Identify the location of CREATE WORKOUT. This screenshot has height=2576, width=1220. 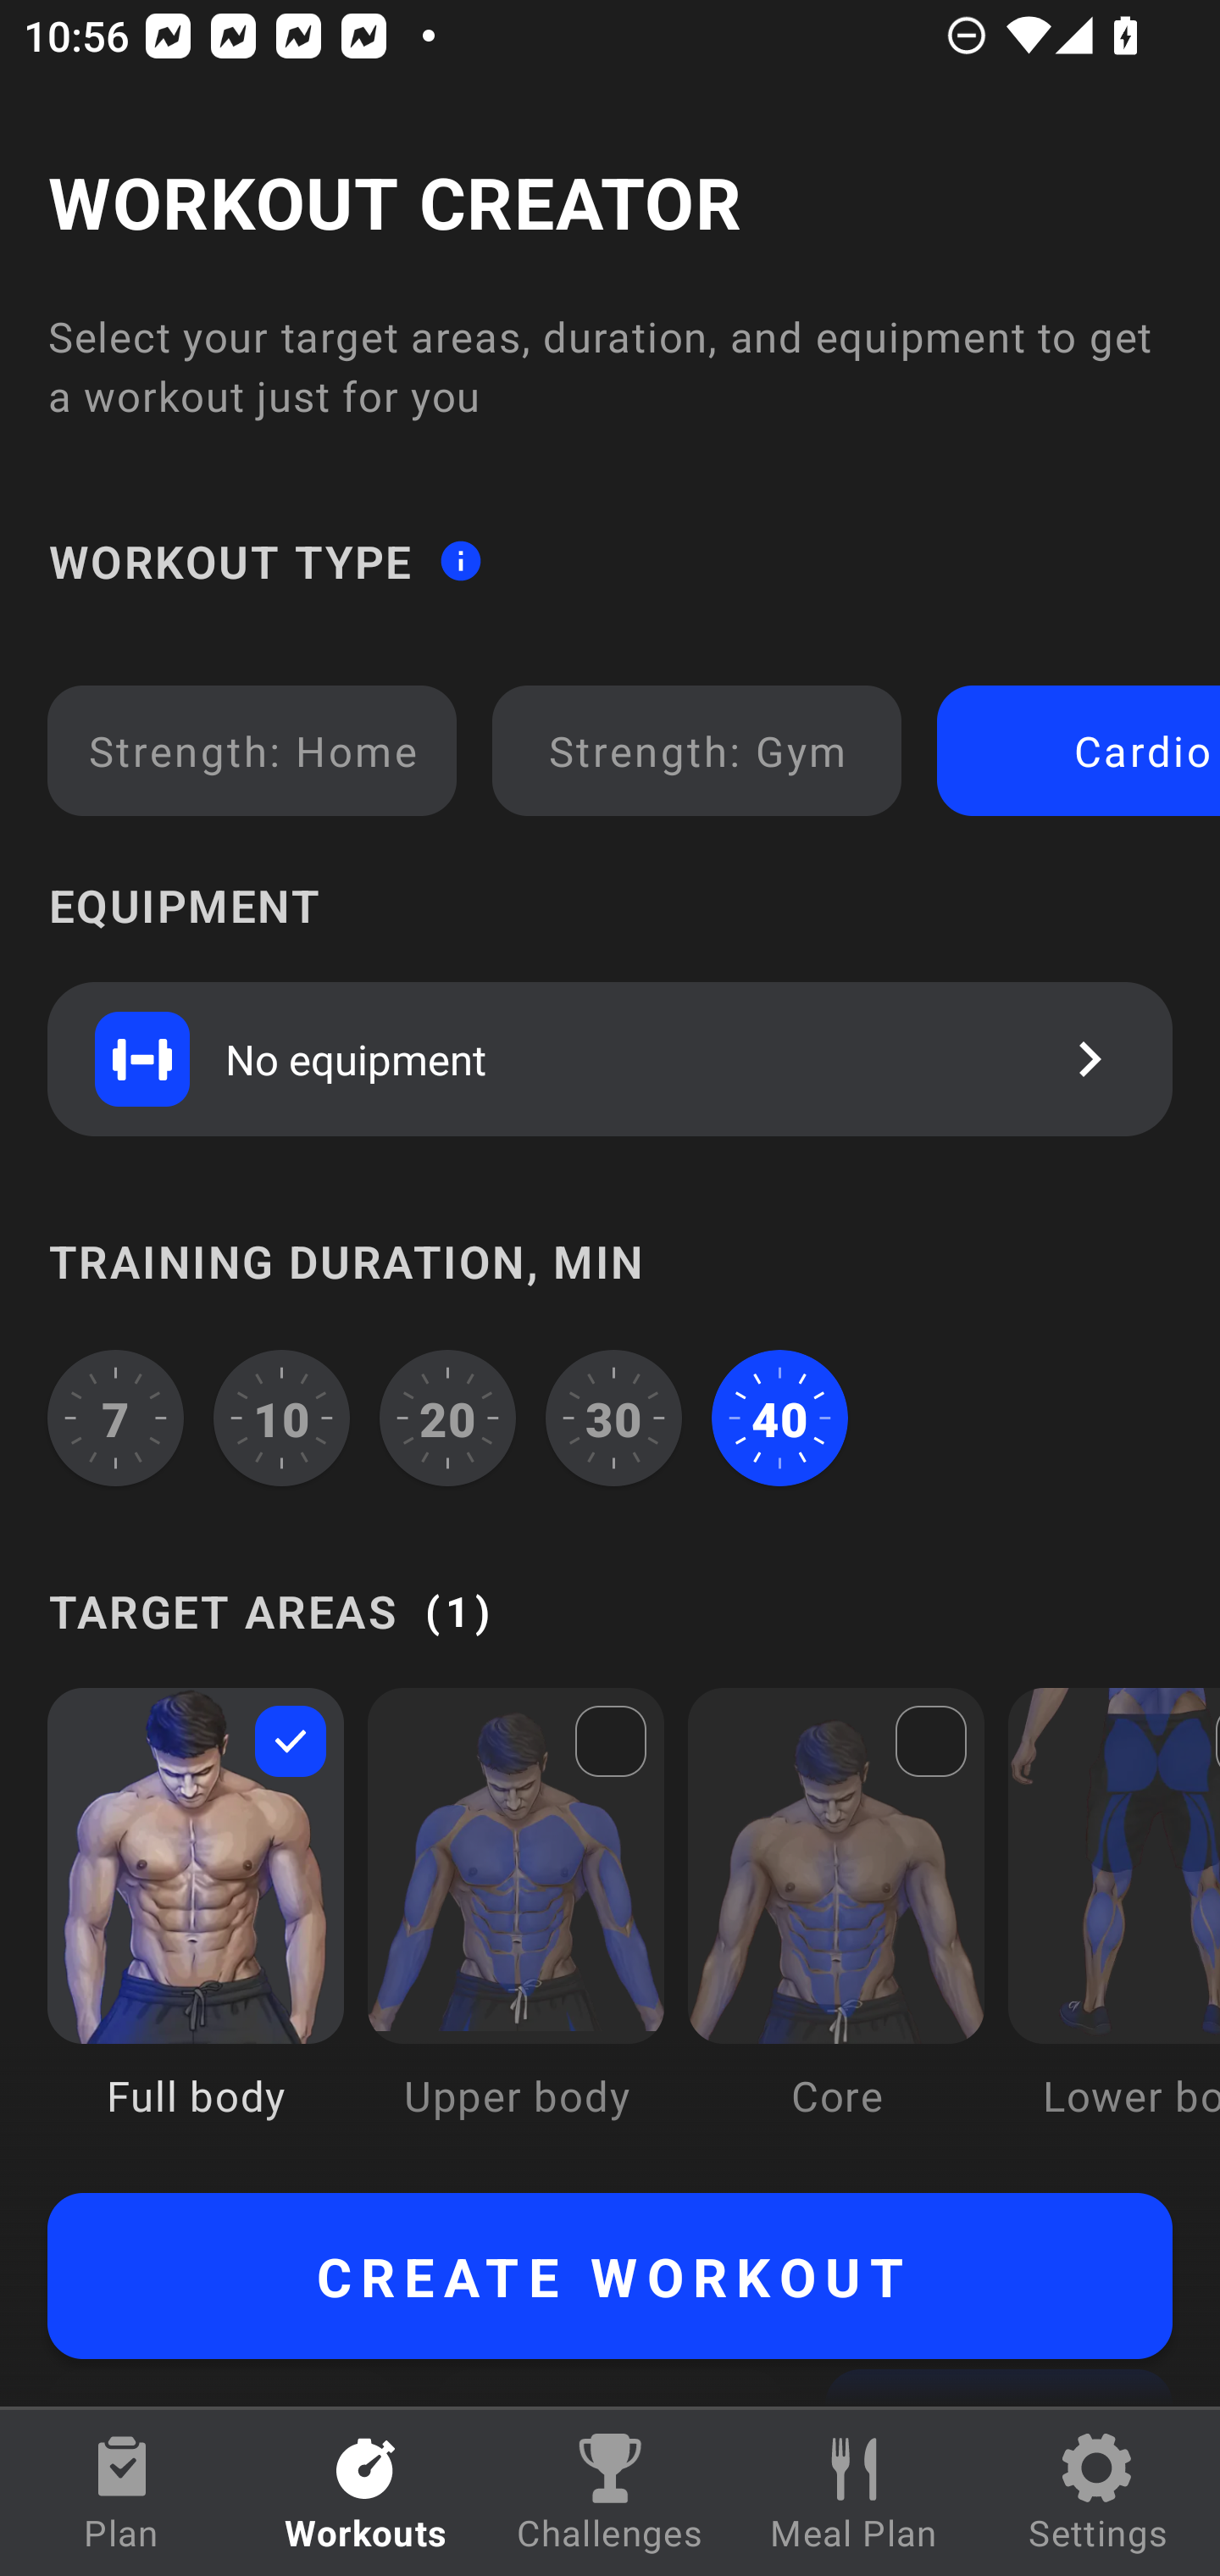
(610, 2276).